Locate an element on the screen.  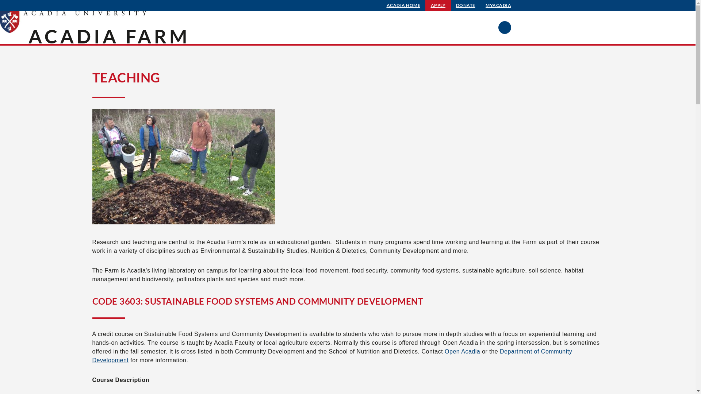
APPLY is located at coordinates (438, 5).